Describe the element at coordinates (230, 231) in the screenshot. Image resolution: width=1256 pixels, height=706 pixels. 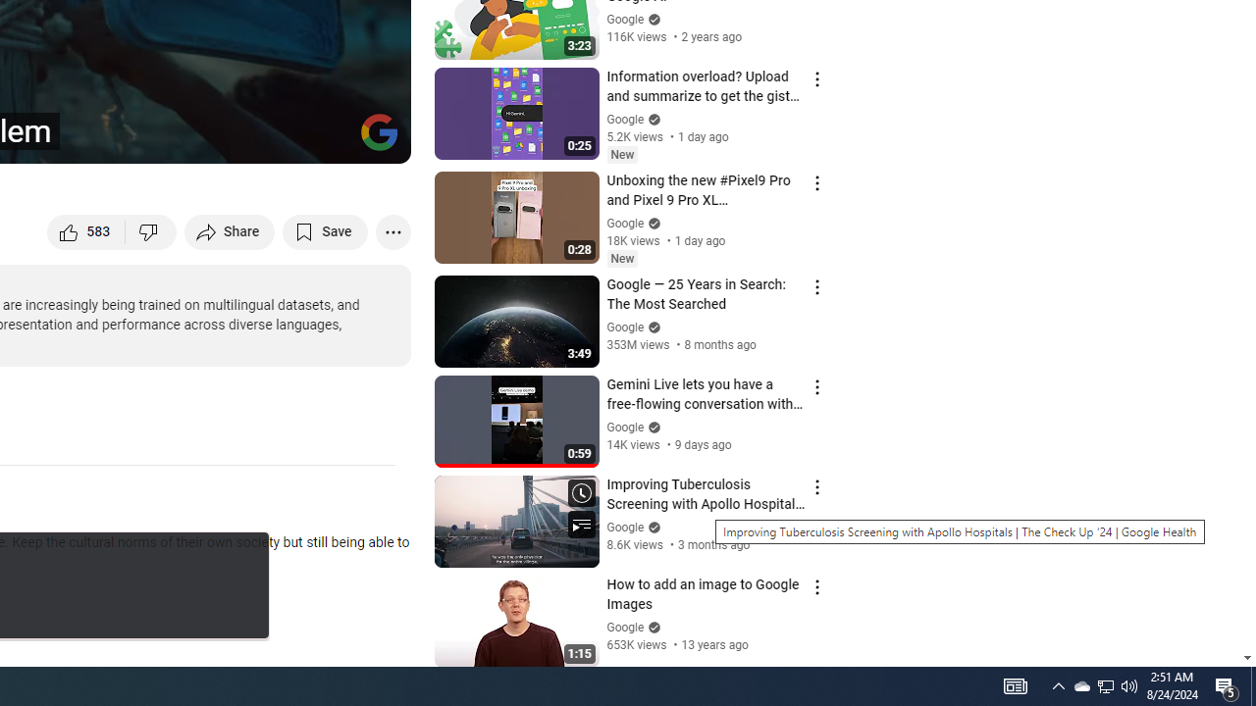
I see `Share` at that location.